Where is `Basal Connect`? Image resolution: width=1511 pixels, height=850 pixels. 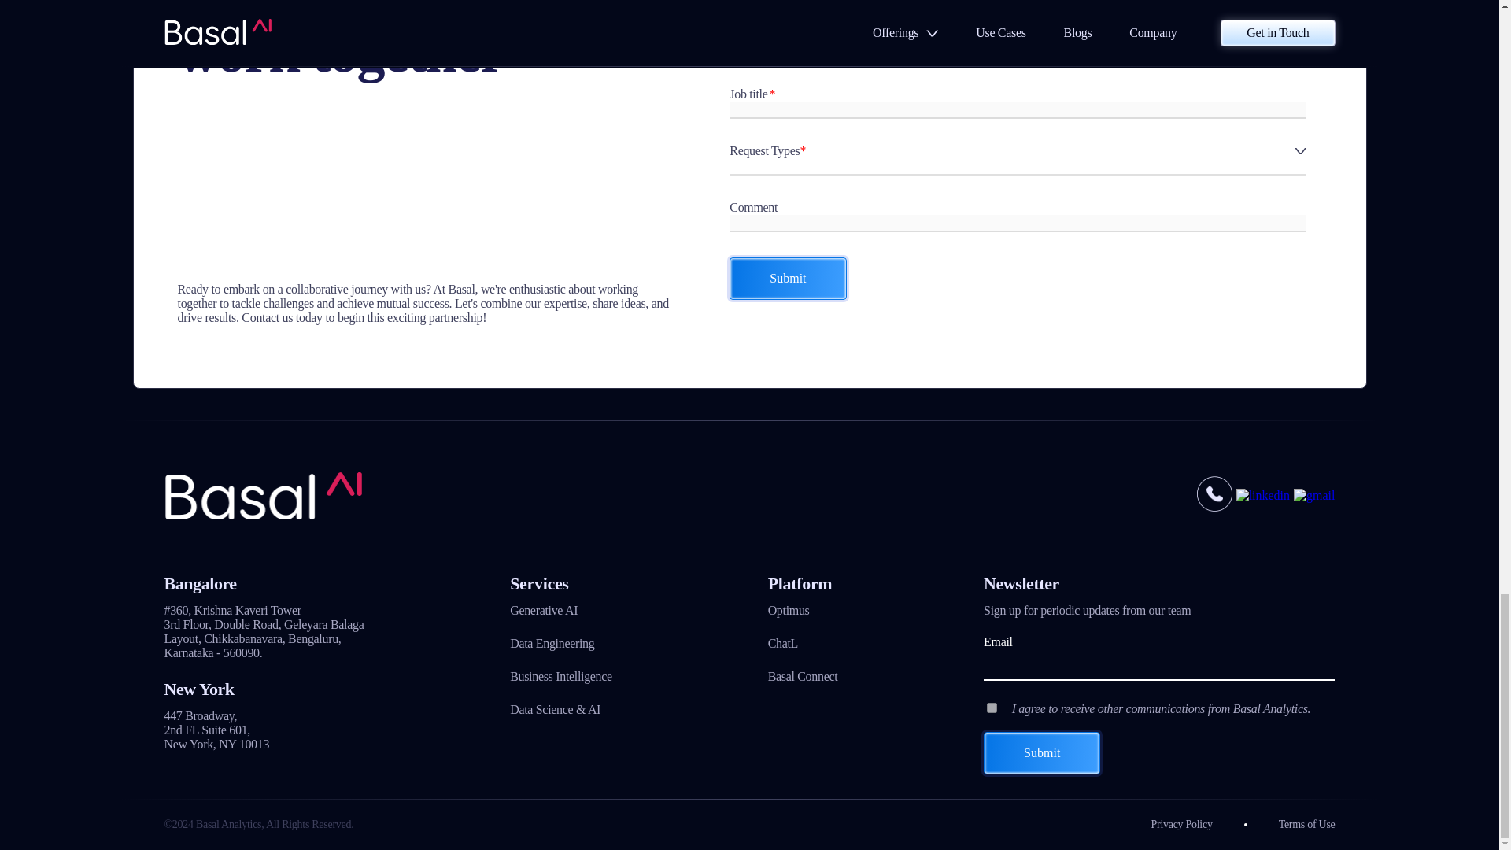 Basal Connect is located at coordinates (803, 677).